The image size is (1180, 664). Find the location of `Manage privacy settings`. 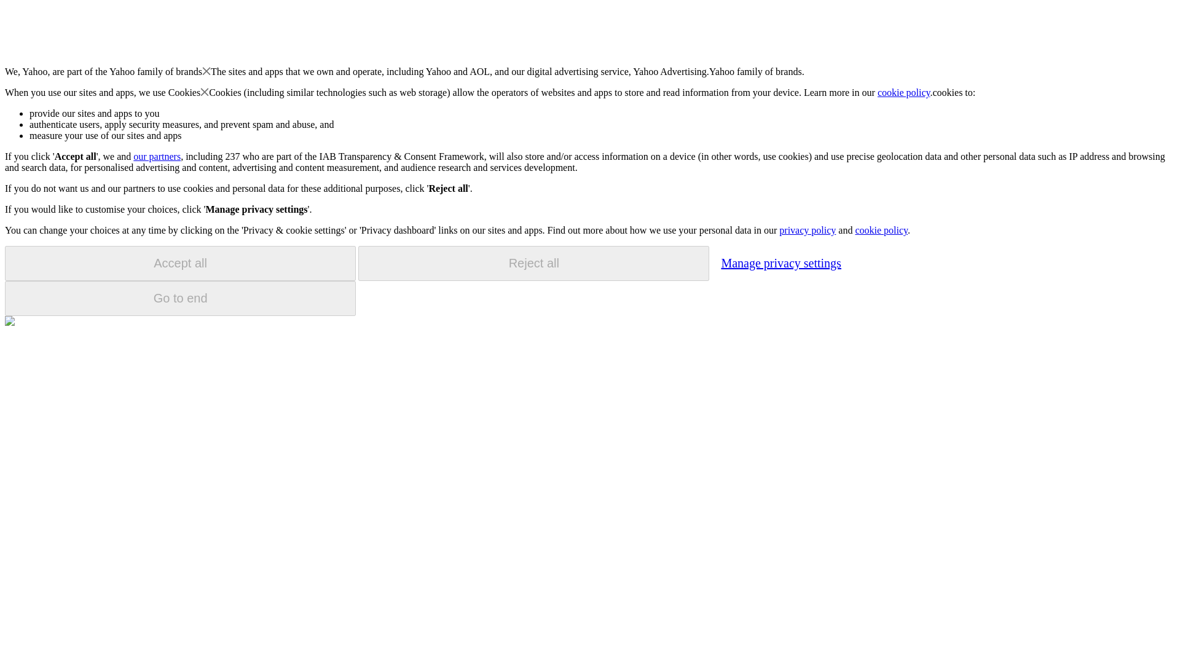

Manage privacy settings is located at coordinates (781, 263).